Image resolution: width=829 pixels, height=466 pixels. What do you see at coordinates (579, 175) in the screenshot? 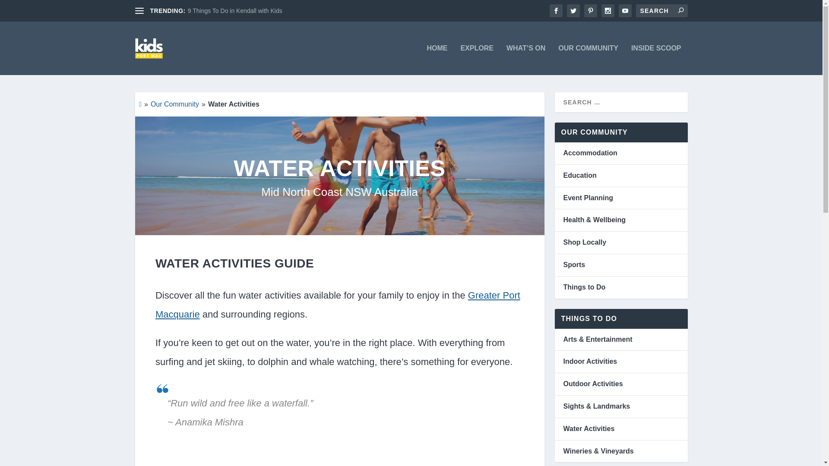
I see `Education` at bounding box center [579, 175].